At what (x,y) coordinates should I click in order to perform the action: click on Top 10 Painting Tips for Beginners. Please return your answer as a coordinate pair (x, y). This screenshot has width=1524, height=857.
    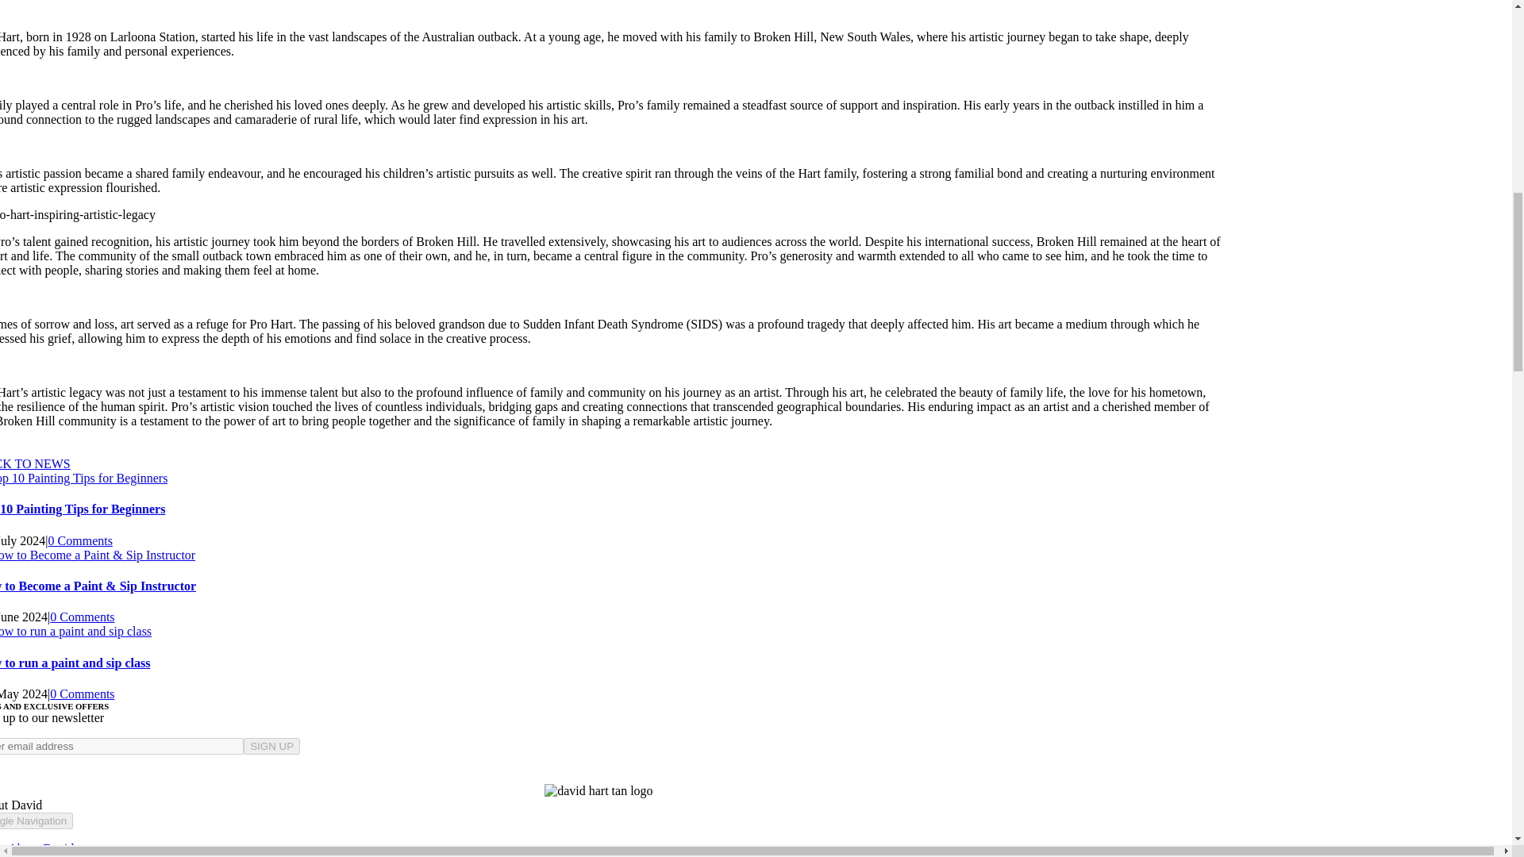
    Looking at the image, I should click on (83, 509).